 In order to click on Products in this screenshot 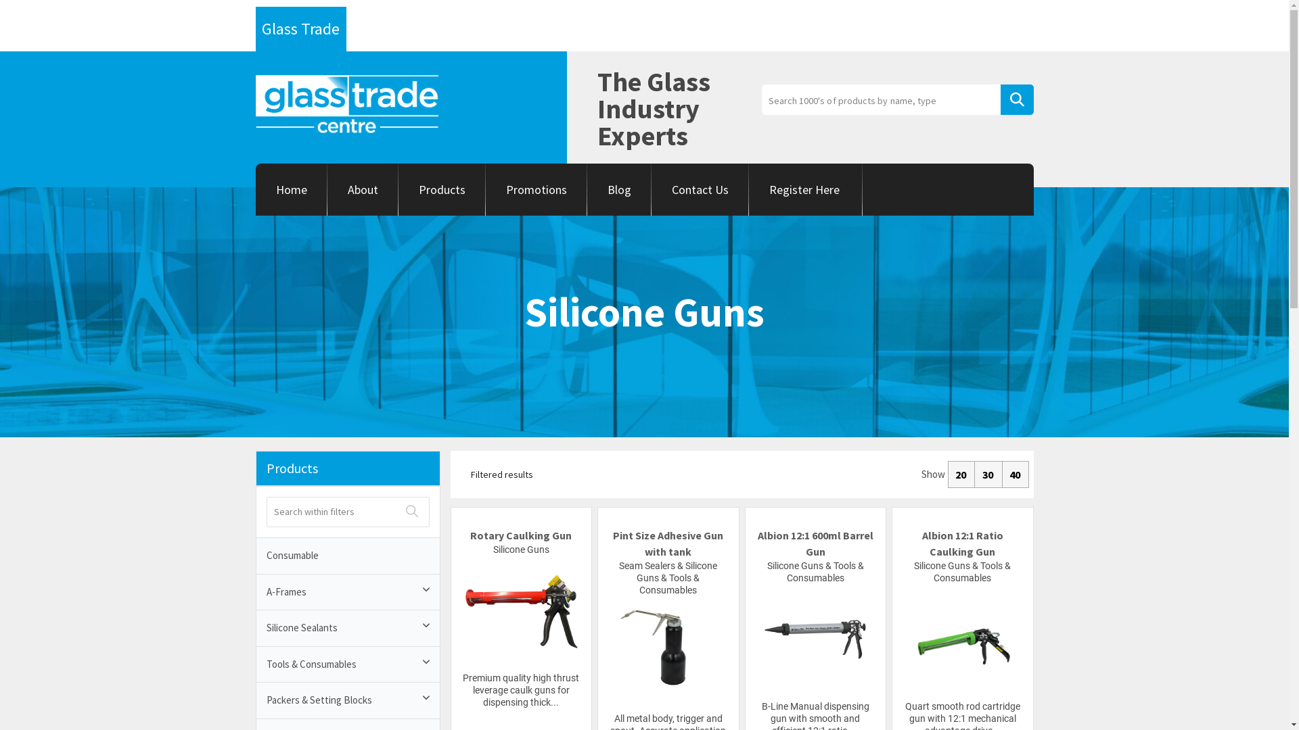, I will do `click(441, 189)`.